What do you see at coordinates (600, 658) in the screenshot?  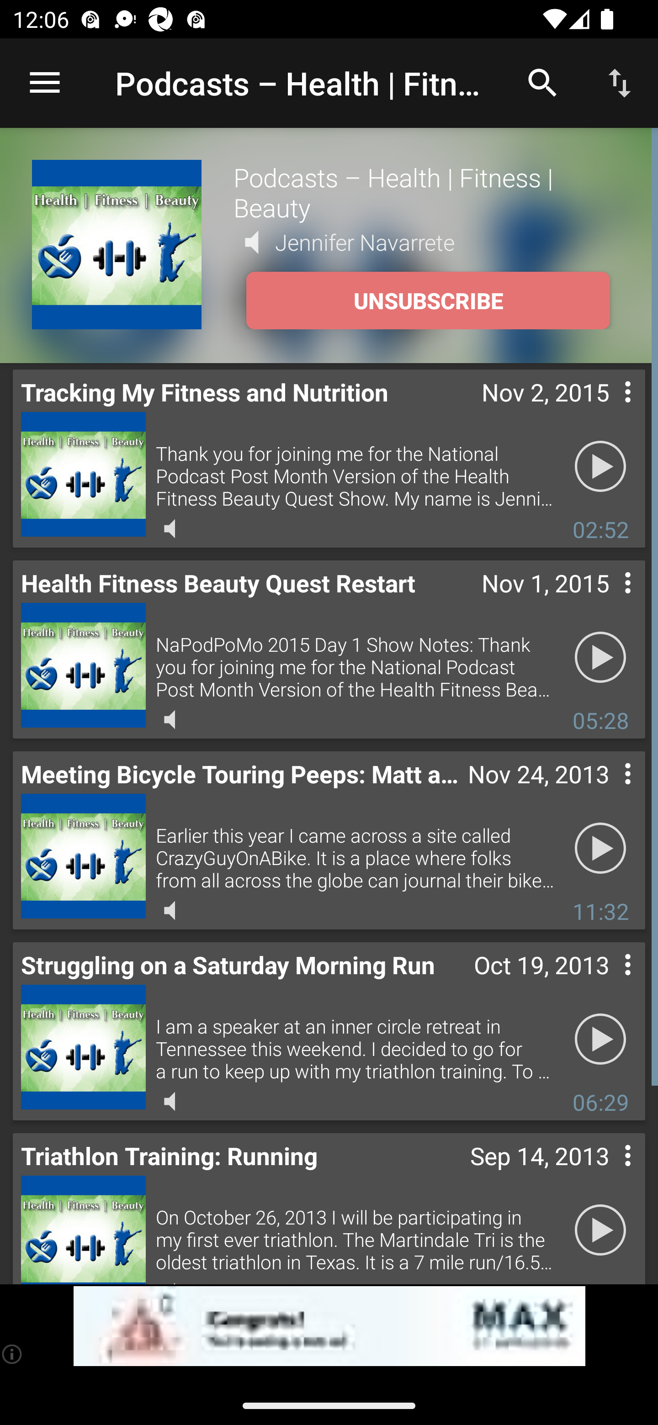 I see `Play` at bounding box center [600, 658].